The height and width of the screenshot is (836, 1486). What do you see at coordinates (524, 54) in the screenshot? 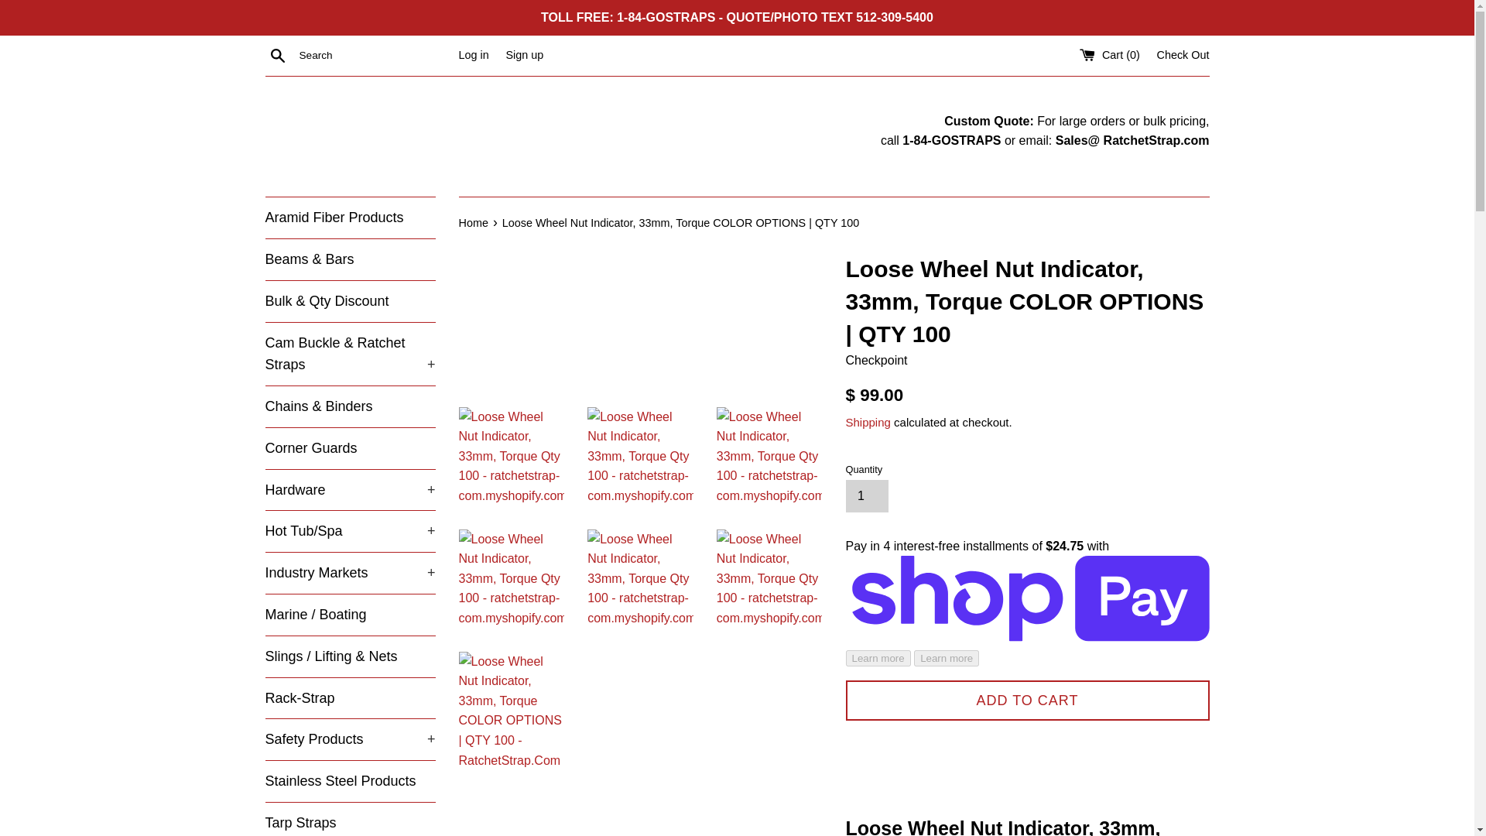
I see `Sign up` at bounding box center [524, 54].